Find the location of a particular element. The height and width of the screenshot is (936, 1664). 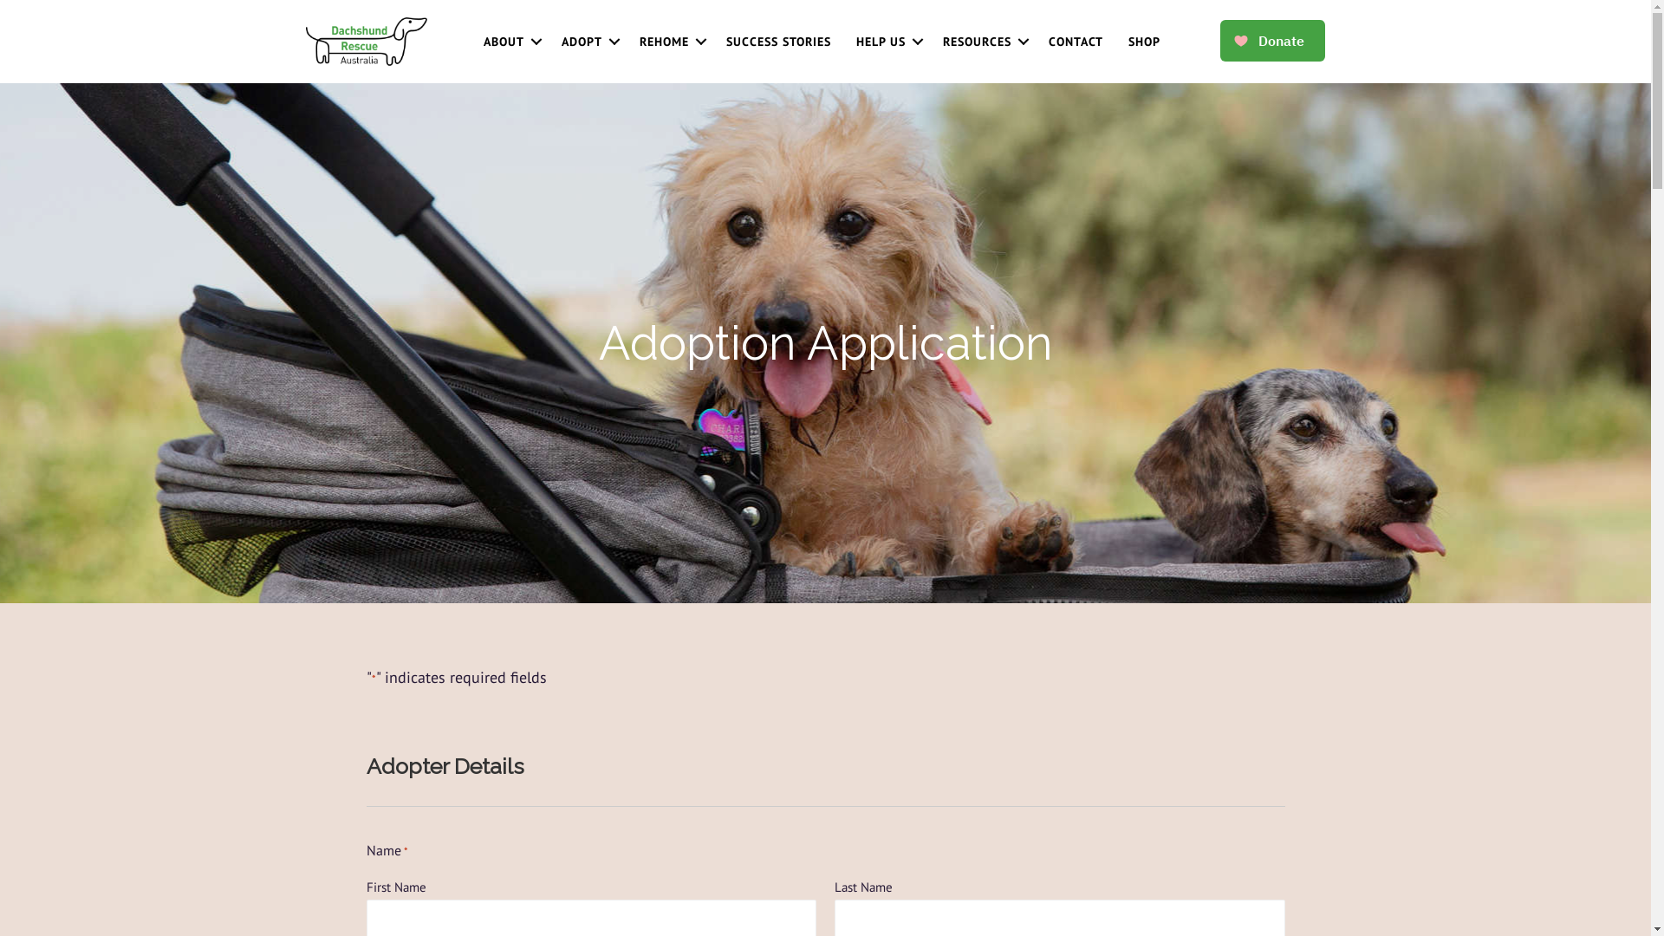

HELP US is located at coordinates (887, 42).